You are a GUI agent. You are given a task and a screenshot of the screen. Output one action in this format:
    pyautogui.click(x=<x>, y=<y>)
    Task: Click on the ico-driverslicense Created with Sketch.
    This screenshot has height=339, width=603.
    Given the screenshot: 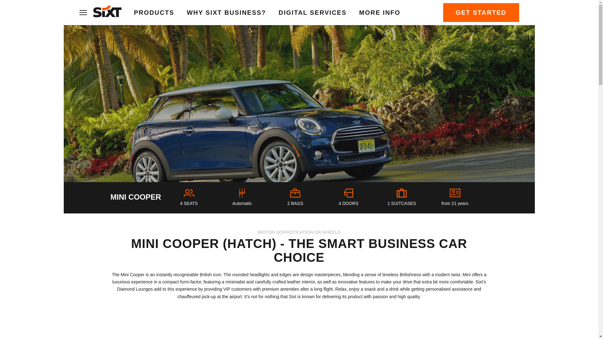 What is the action you would take?
    pyautogui.click(x=455, y=193)
    